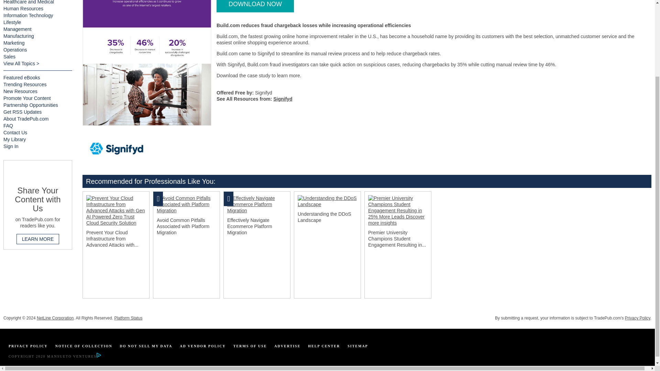  Describe the element at coordinates (358, 346) in the screenshot. I see `Get more information about sitemap on Inc.com` at that location.